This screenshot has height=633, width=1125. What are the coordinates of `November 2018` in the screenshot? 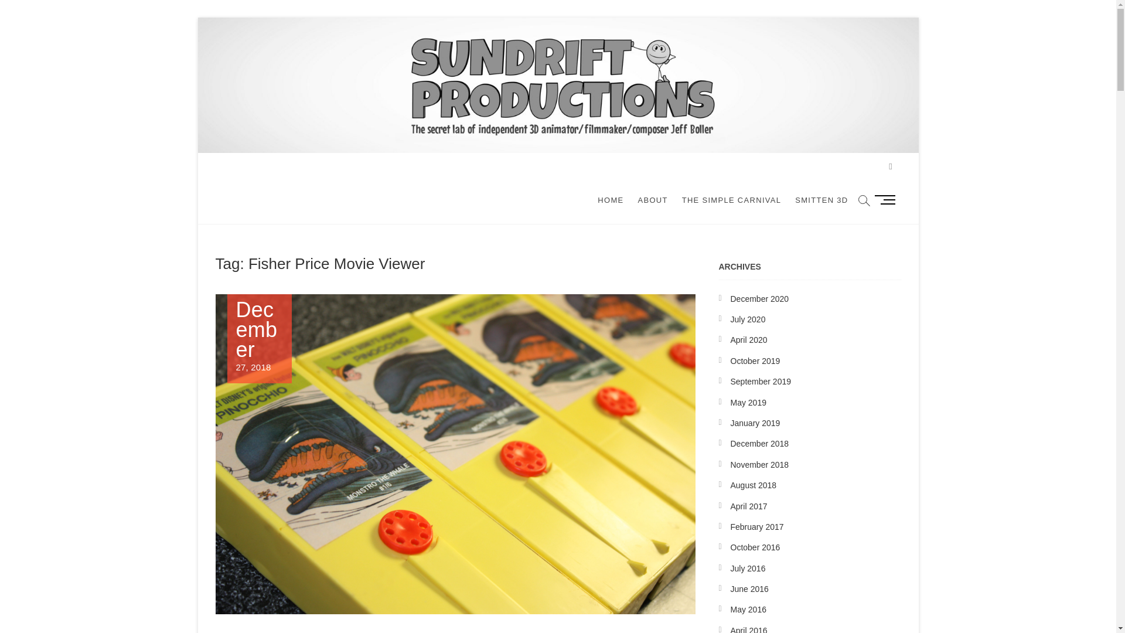 It's located at (761, 381).